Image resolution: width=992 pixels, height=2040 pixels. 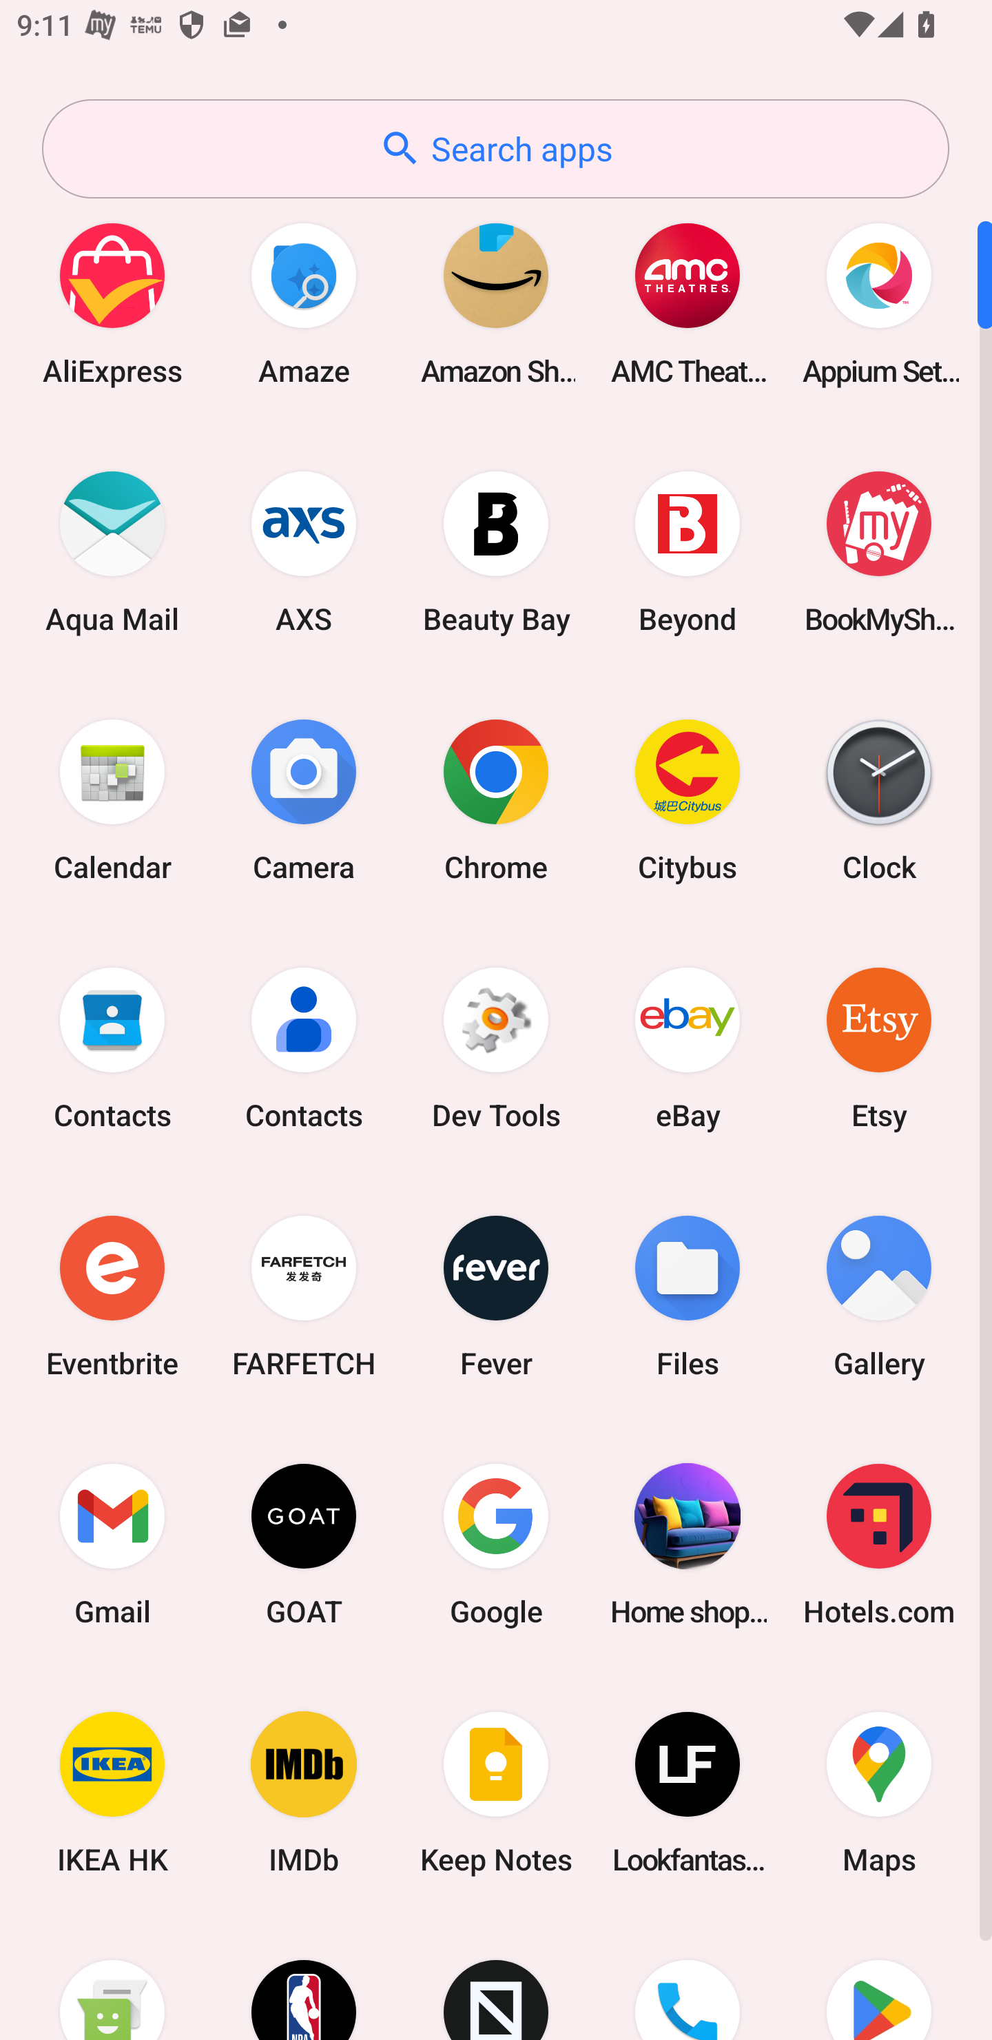 What do you see at coordinates (879, 1793) in the screenshot?
I see `Maps` at bounding box center [879, 1793].